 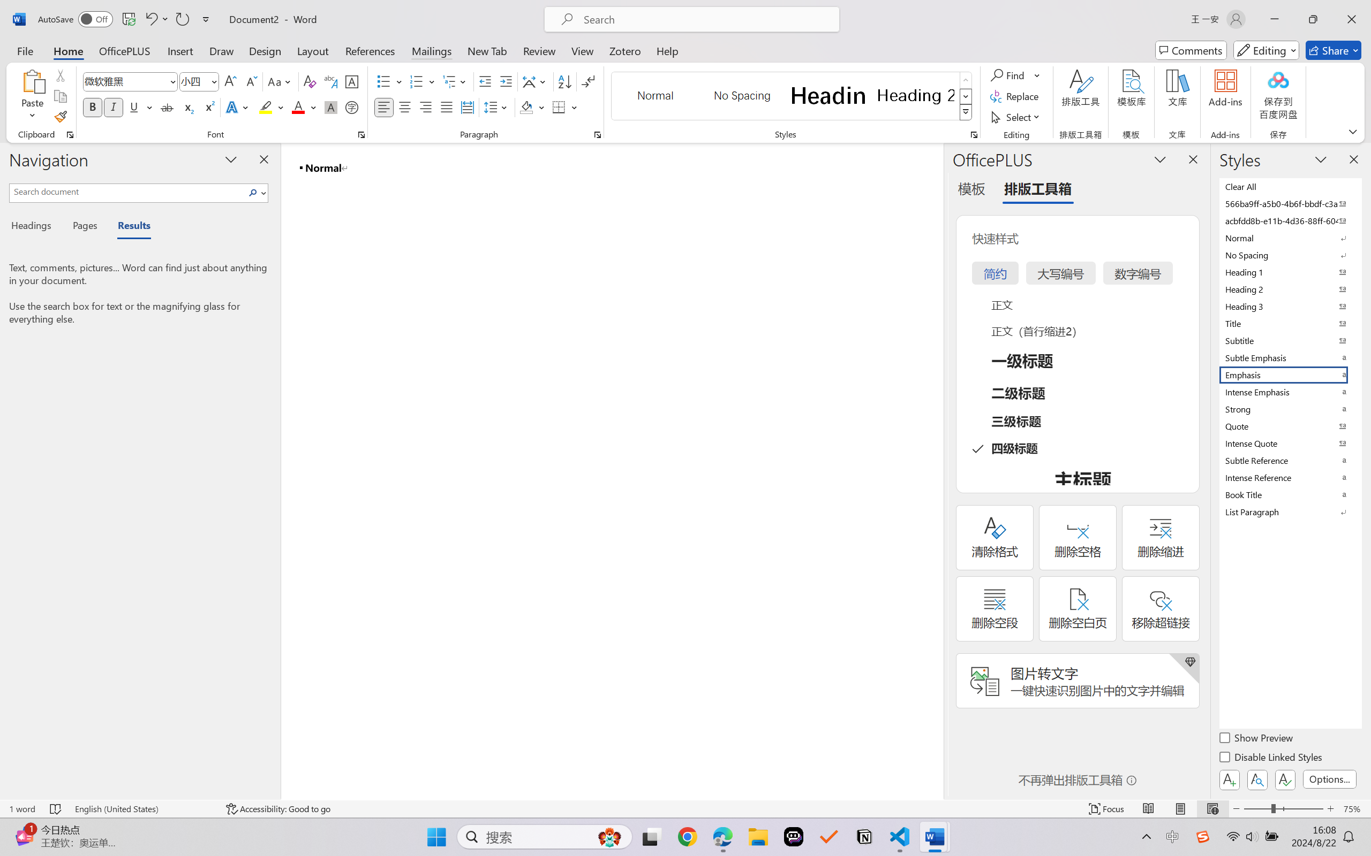 I want to click on Restore Down, so click(x=1313, y=19).